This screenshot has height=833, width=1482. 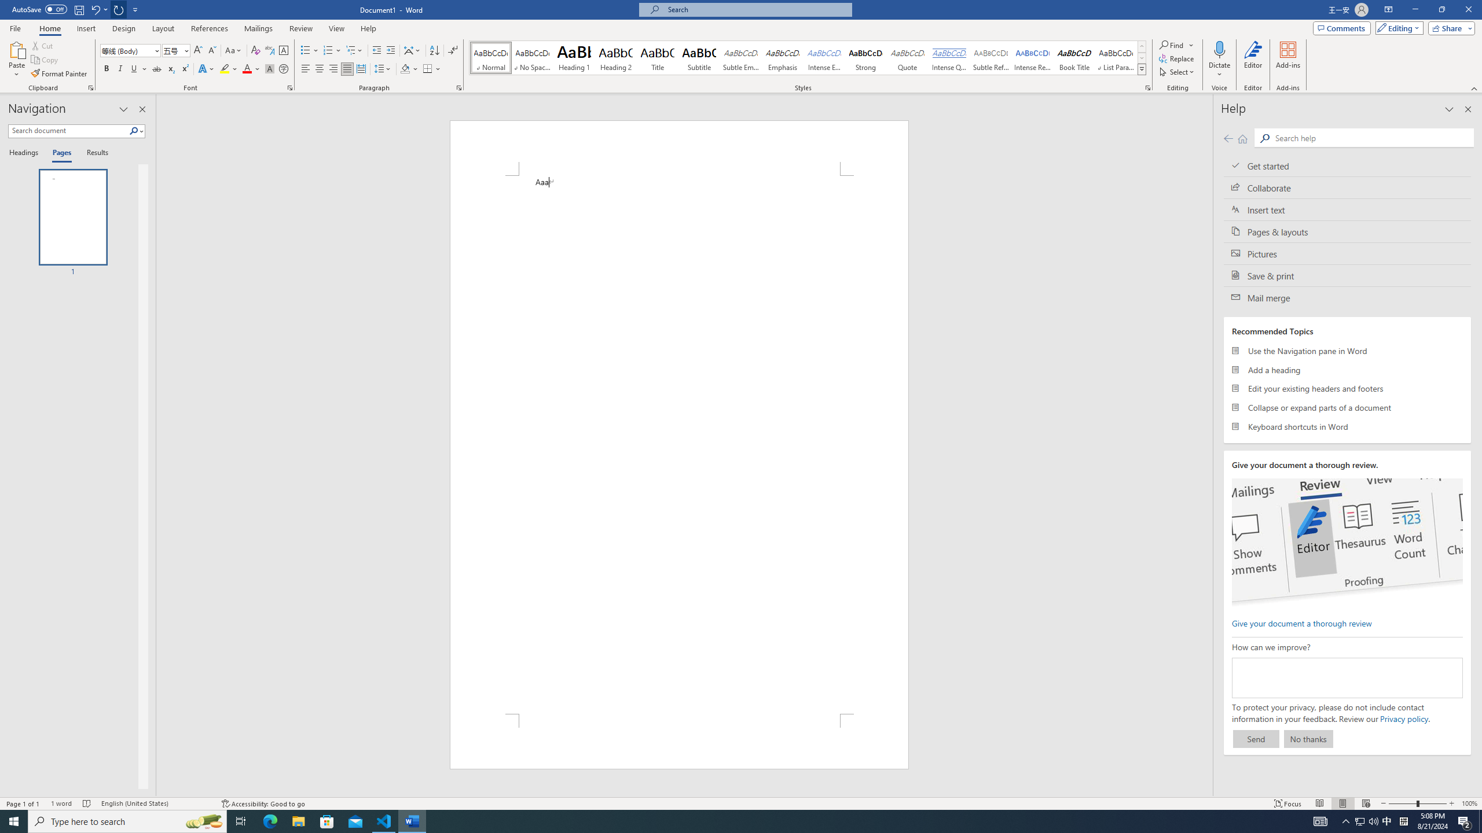 I want to click on Heading 2, so click(x=616, y=58).